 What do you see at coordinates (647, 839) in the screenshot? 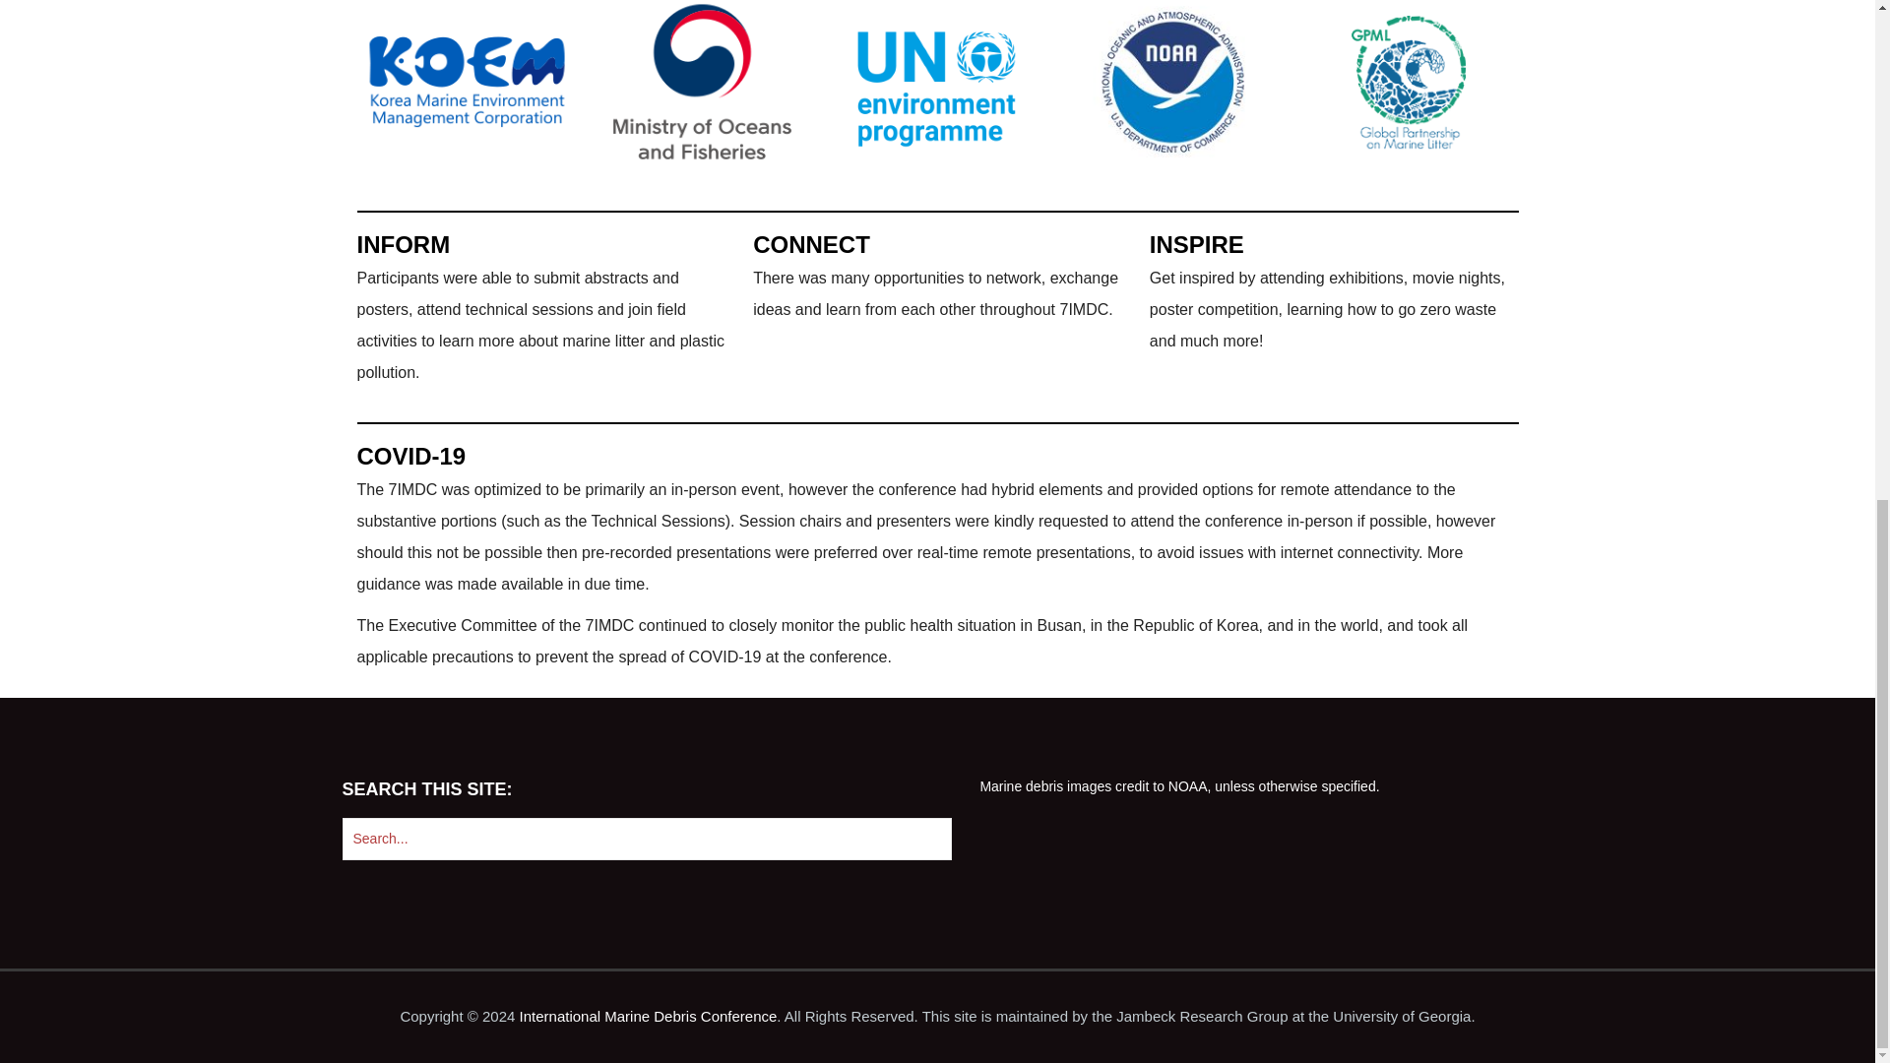
I see `Search for:` at bounding box center [647, 839].